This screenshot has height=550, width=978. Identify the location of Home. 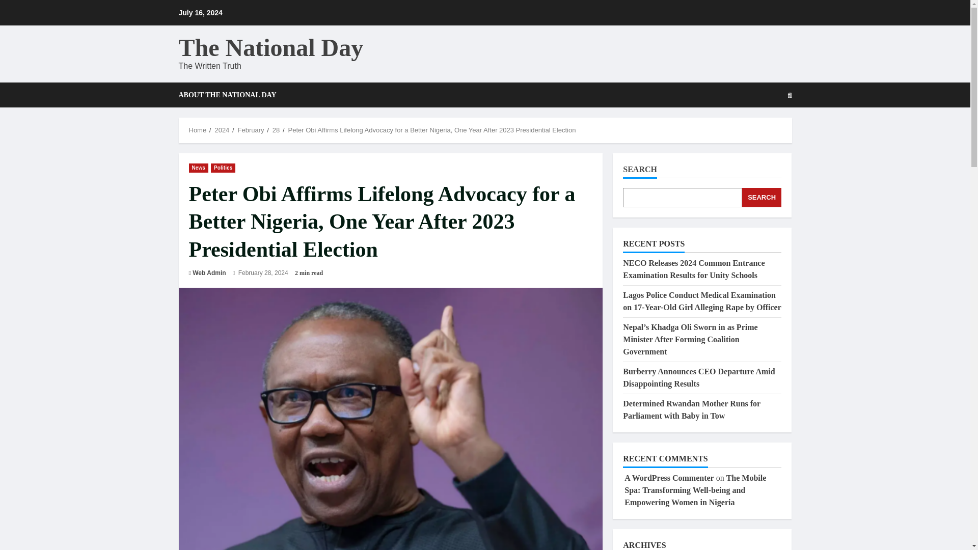
(198, 130).